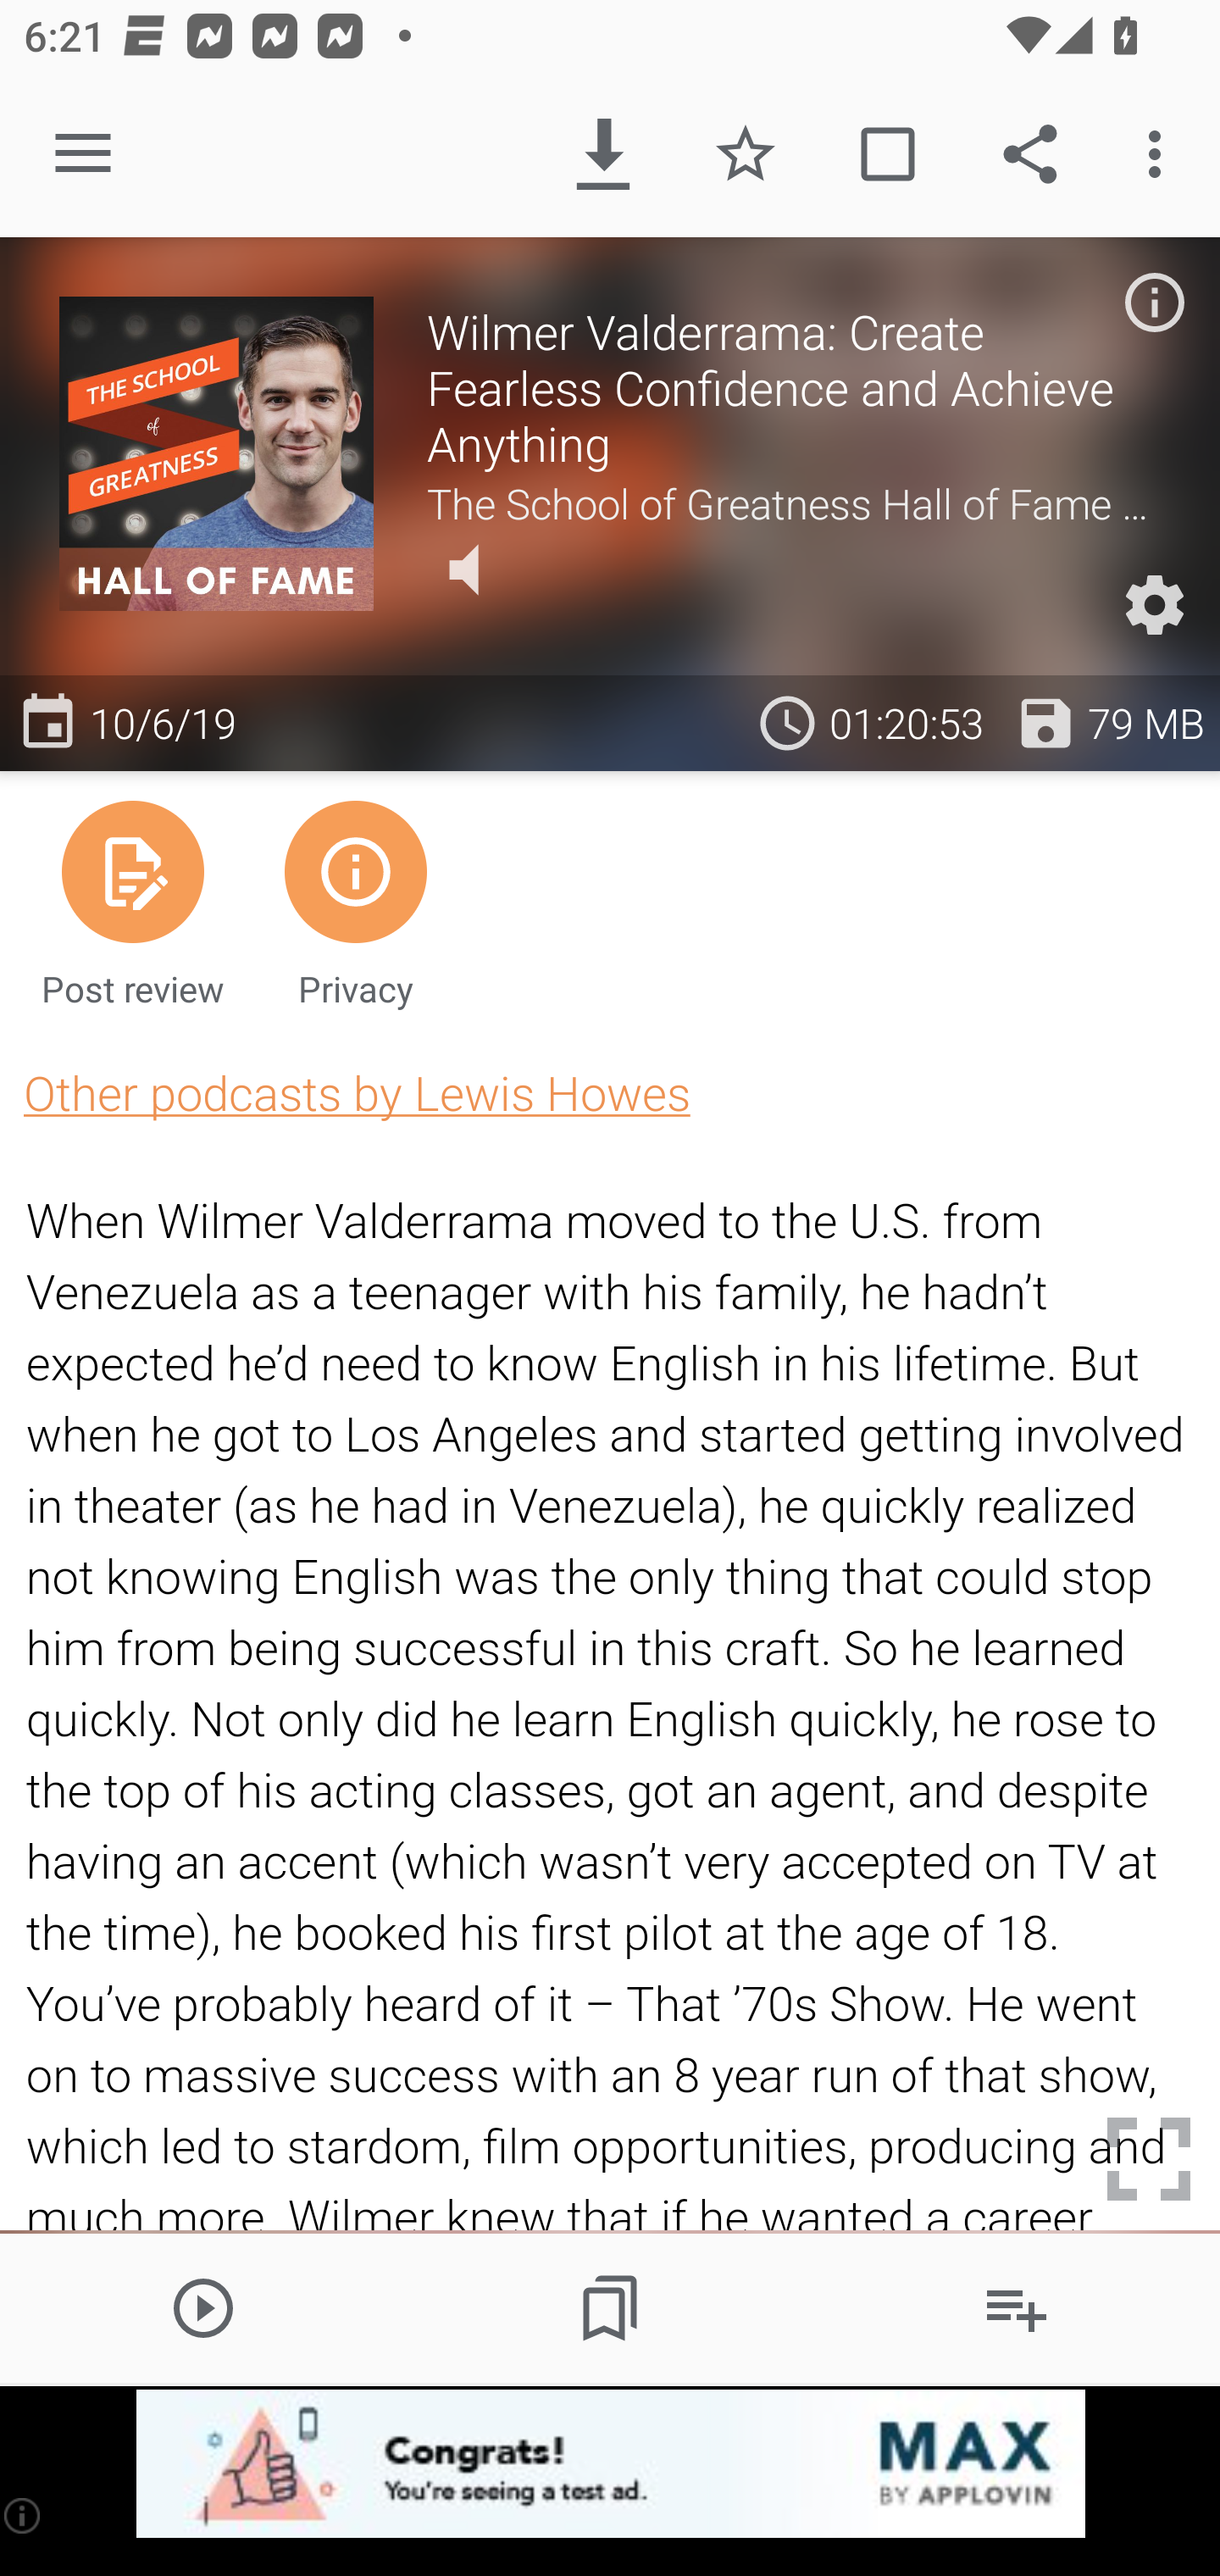 The image size is (1220, 2576). Describe the element at coordinates (83, 154) in the screenshot. I see `Open navigation sidebar` at that location.